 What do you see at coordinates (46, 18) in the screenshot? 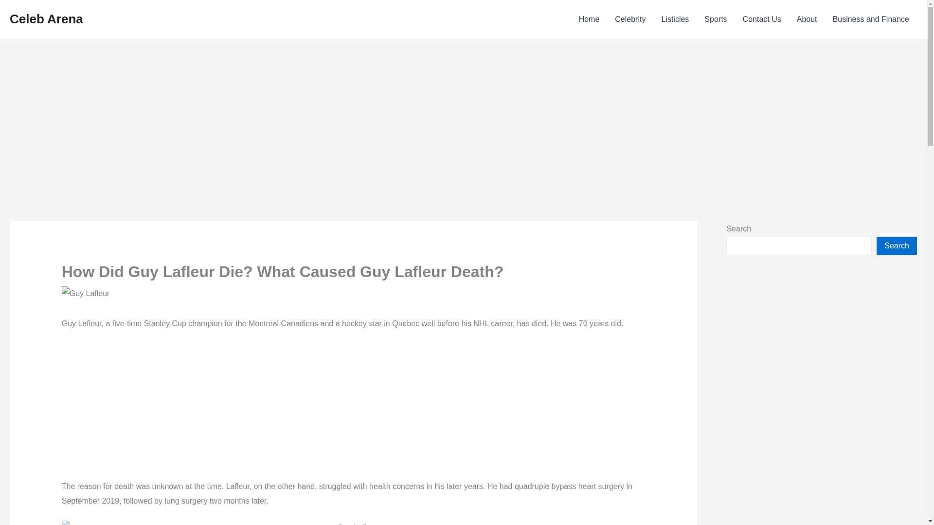
I see `Celeb Arena` at bounding box center [46, 18].